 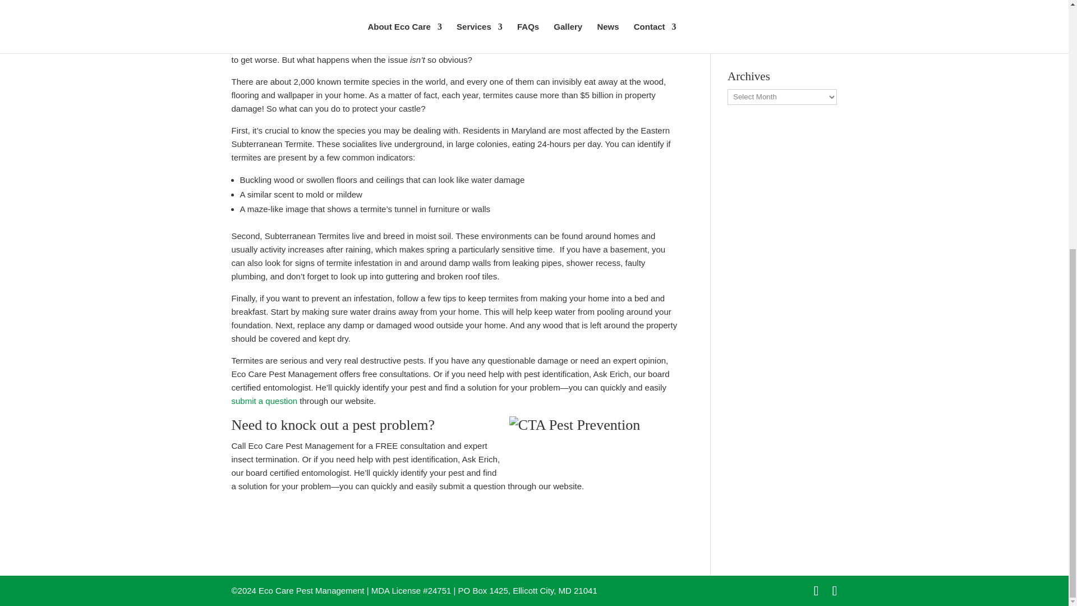 I want to click on Spooky Pests: Unmasking the Real Critters of Halloween, so click(x=776, y=31).